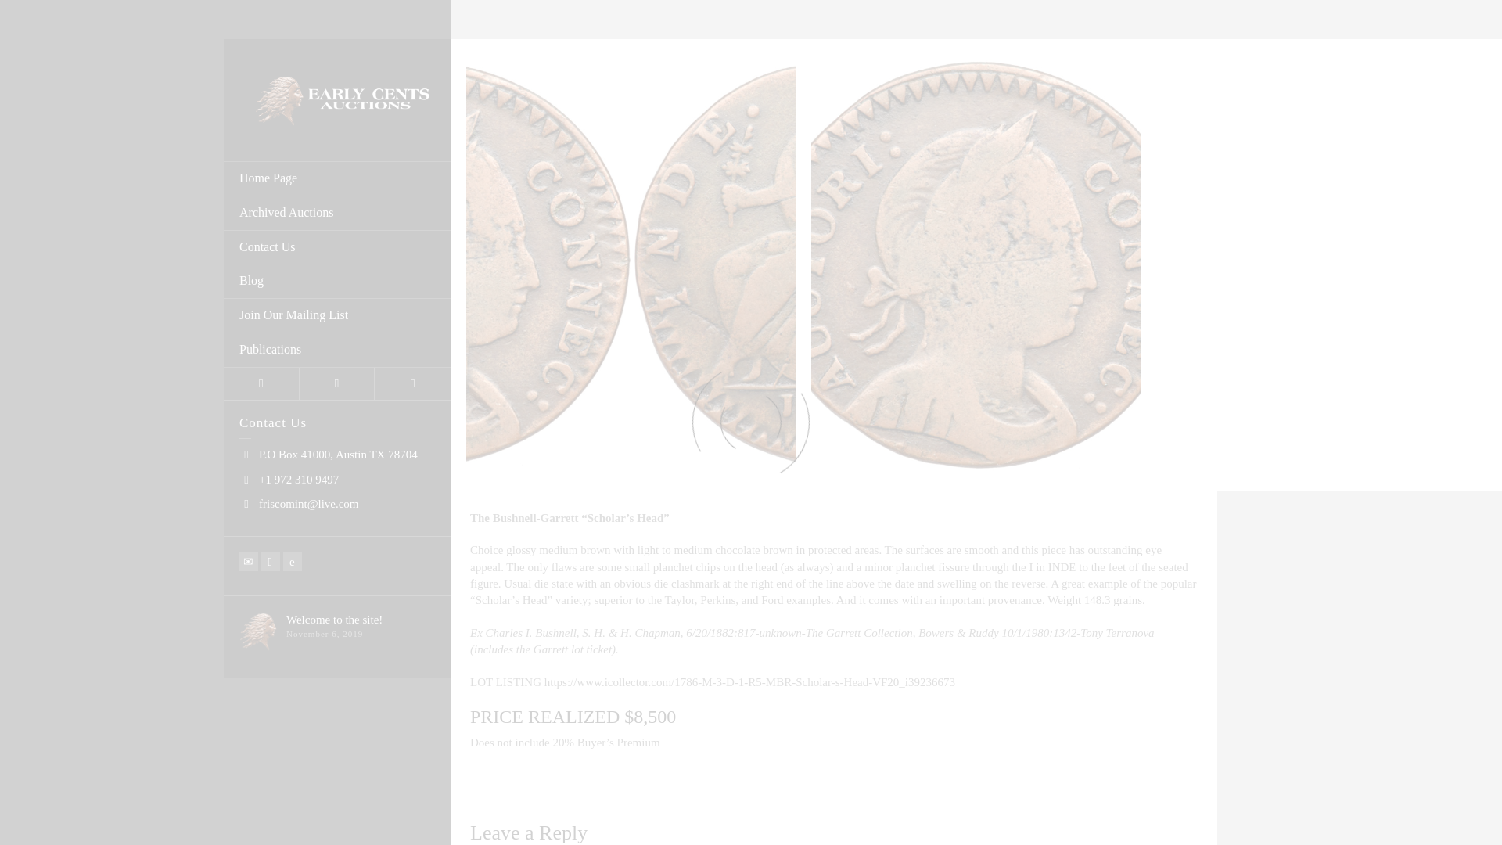  What do you see at coordinates (337, 350) in the screenshot?
I see `Publications` at bounding box center [337, 350].